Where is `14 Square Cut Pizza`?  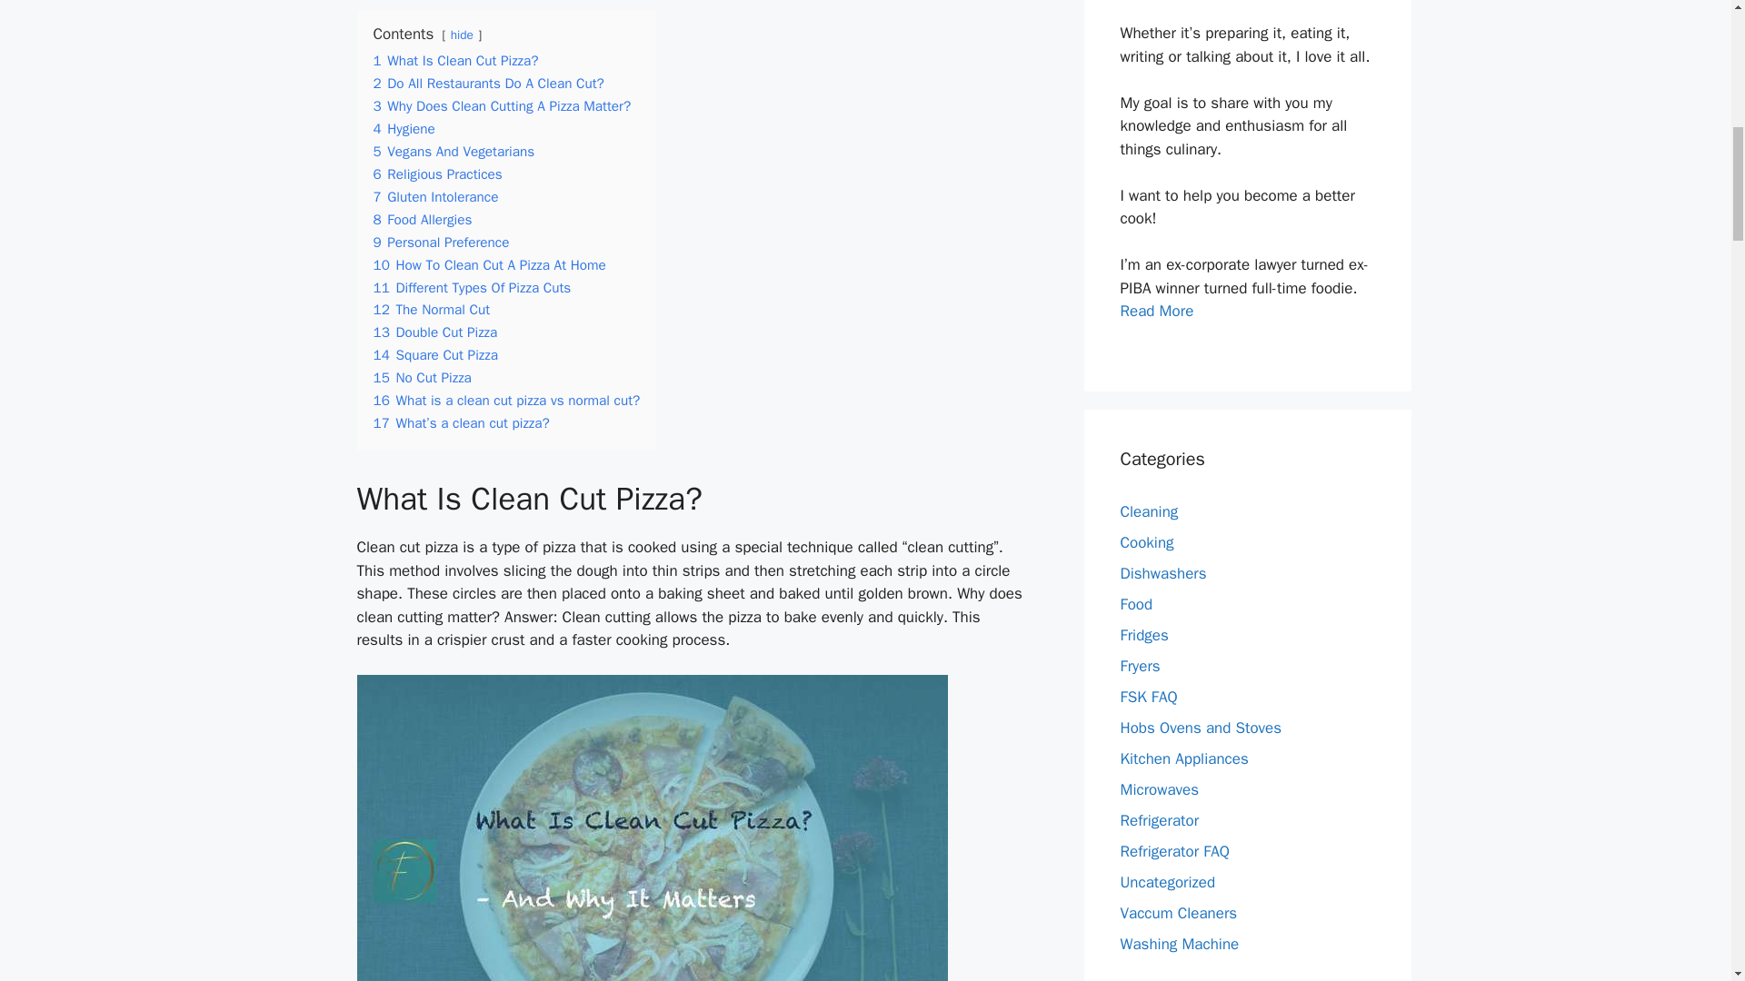
14 Square Cut Pizza is located at coordinates (434, 354).